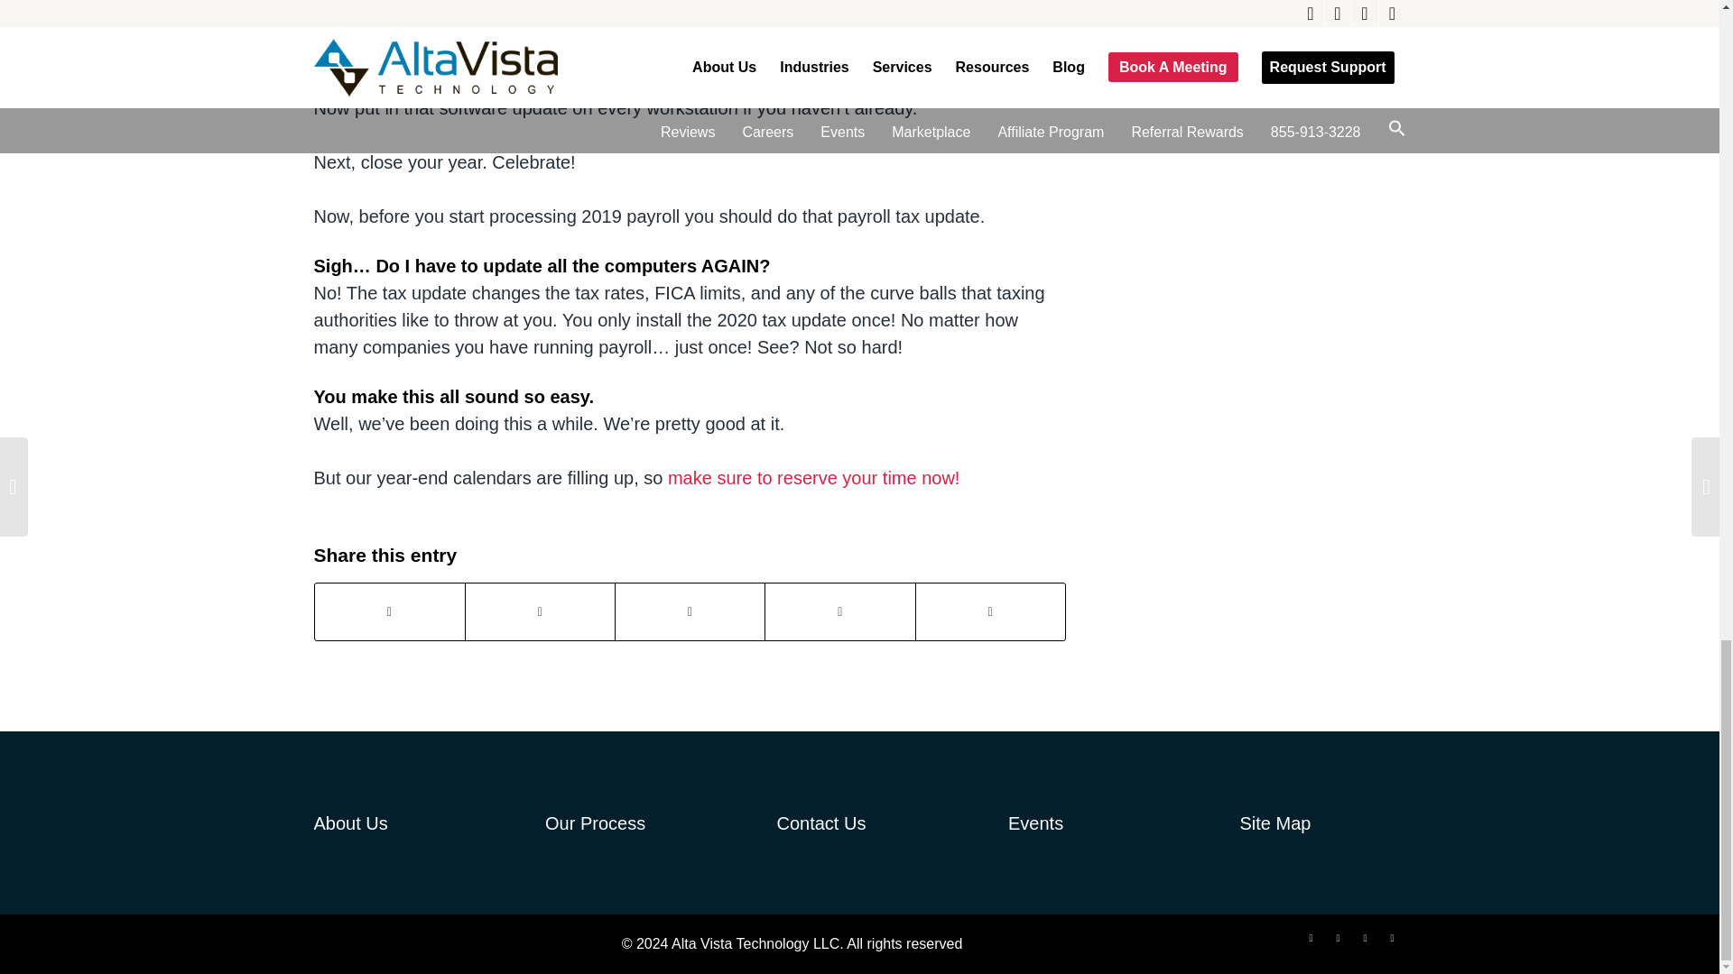  I want to click on Facebook, so click(1338, 938).